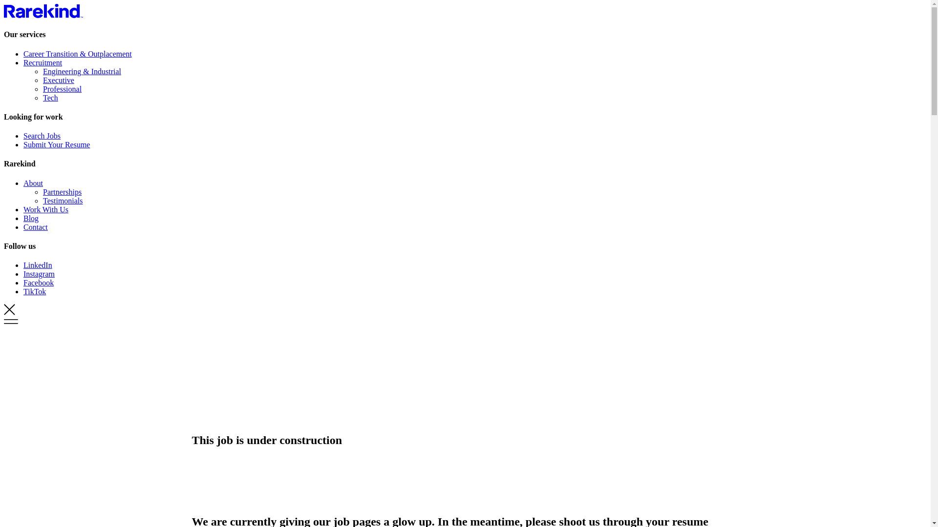 The width and height of the screenshot is (938, 527). Describe the element at coordinates (38, 265) in the screenshot. I see `LinkedIn` at that location.